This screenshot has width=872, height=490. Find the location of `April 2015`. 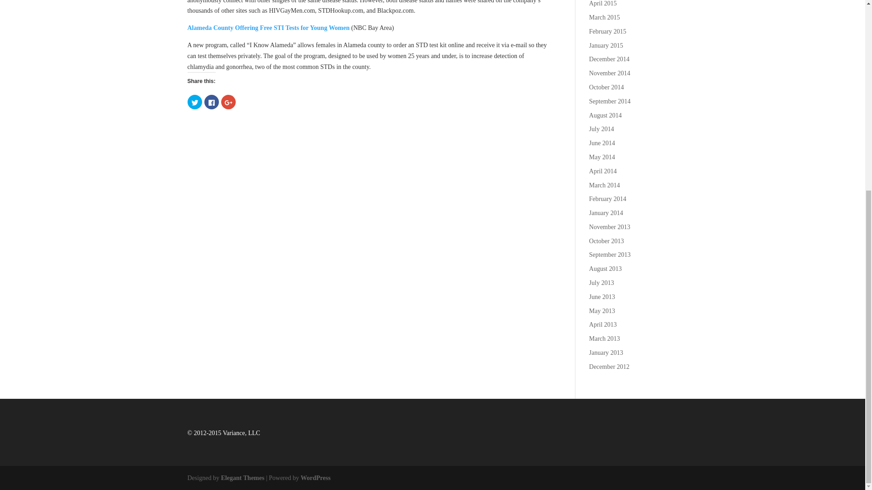

April 2015 is located at coordinates (603, 4).